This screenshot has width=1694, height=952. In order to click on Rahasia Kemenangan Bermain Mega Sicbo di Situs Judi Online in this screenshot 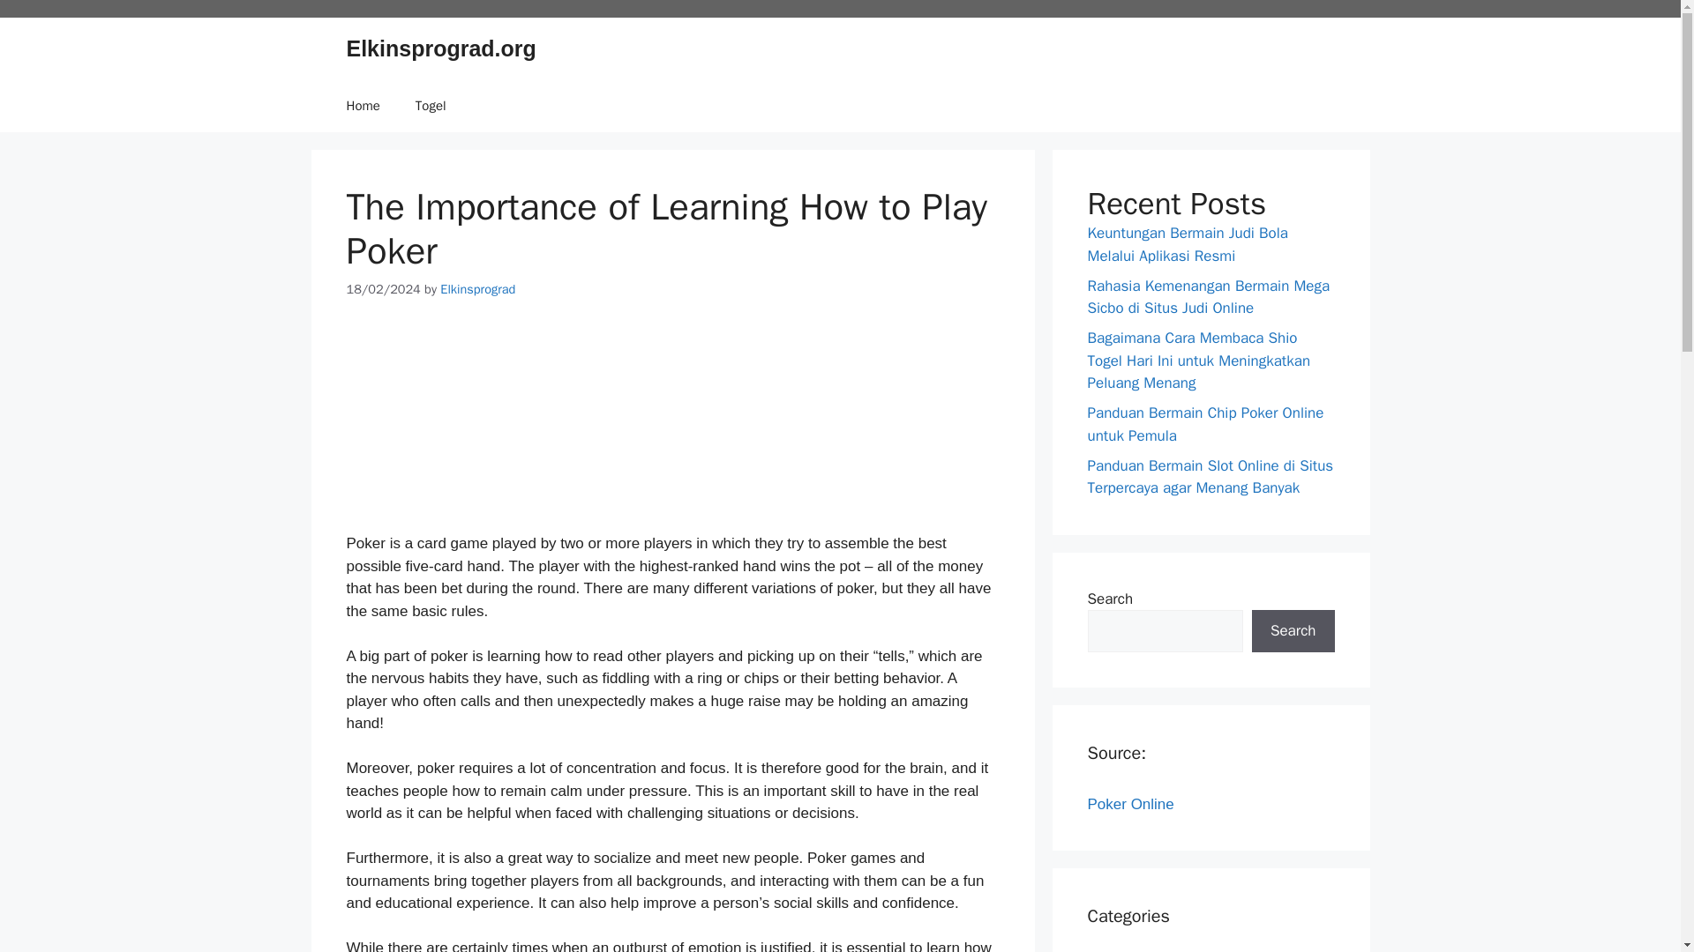, I will do `click(1209, 297)`.